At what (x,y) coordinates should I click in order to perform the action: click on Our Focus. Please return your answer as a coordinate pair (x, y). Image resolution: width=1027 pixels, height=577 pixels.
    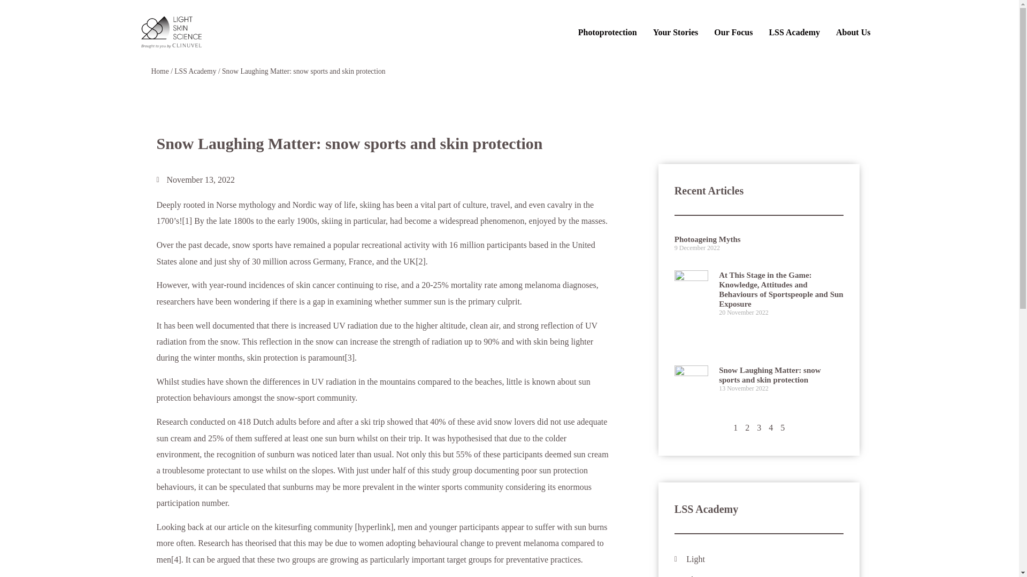
    Looking at the image, I should click on (733, 32).